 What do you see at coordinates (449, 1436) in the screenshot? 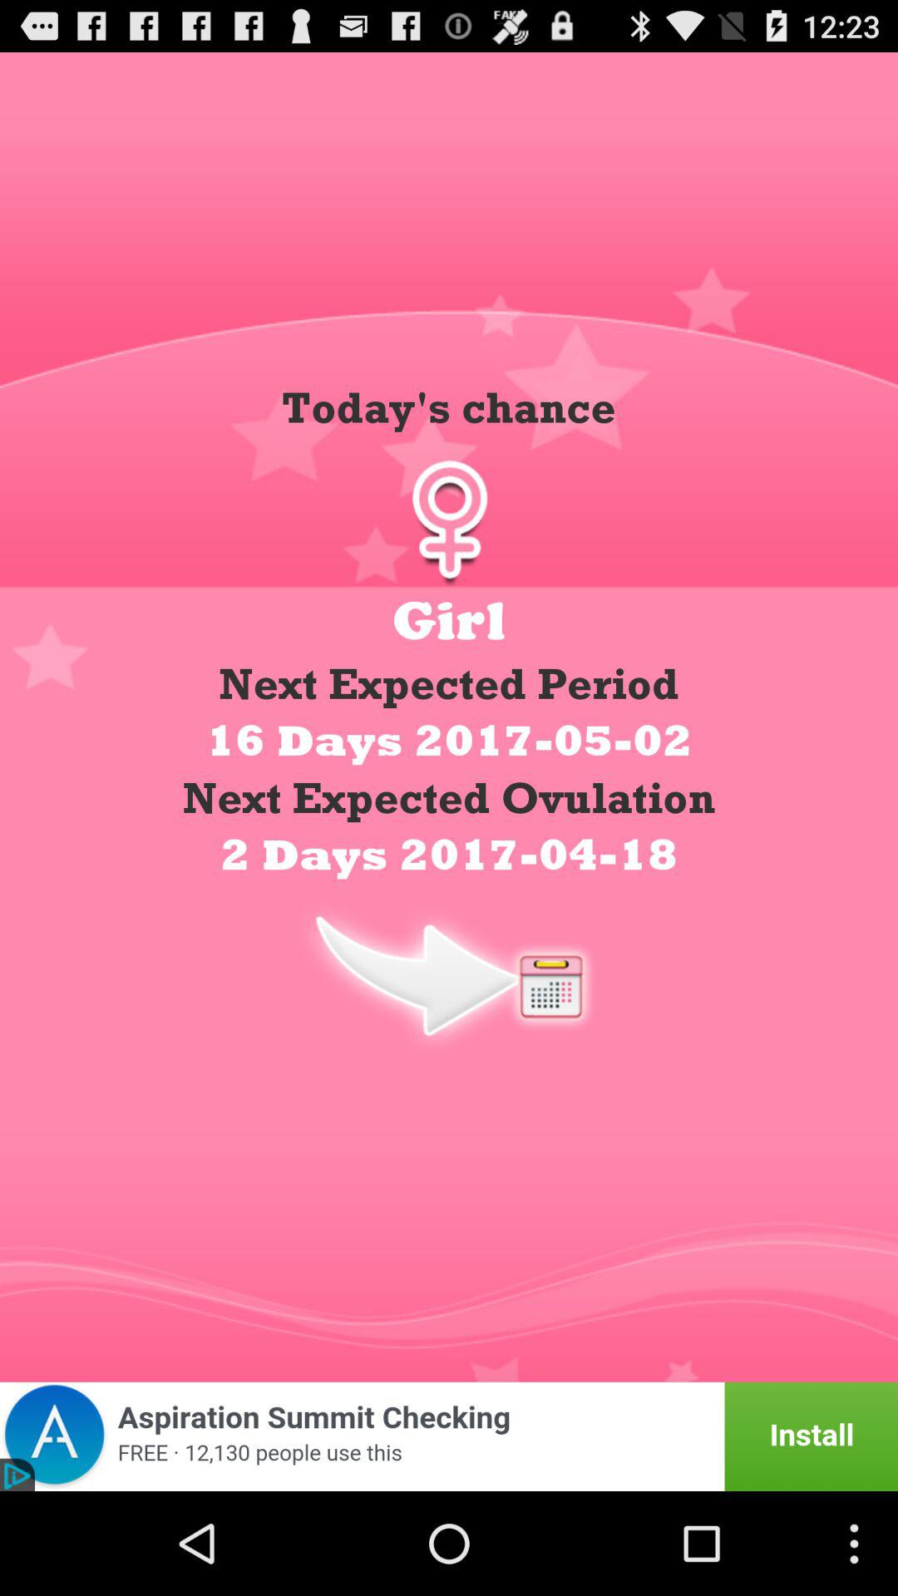
I see `open advertisement` at bounding box center [449, 1436].